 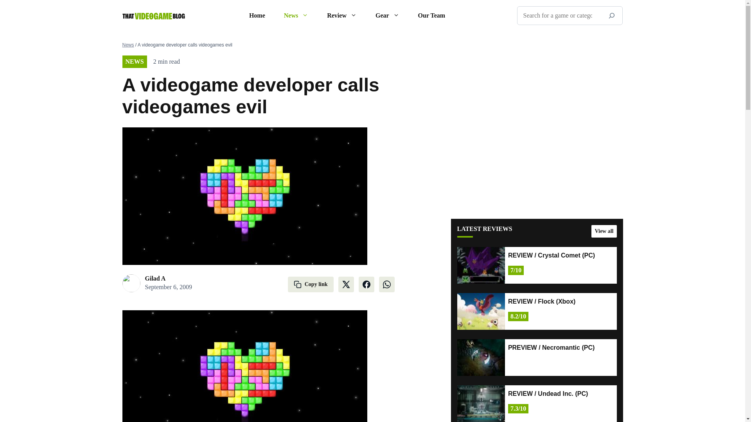 What do you see at coordinates (387, 16) in the screenshot?
I see `Gear` at bounding box center [387, 16].